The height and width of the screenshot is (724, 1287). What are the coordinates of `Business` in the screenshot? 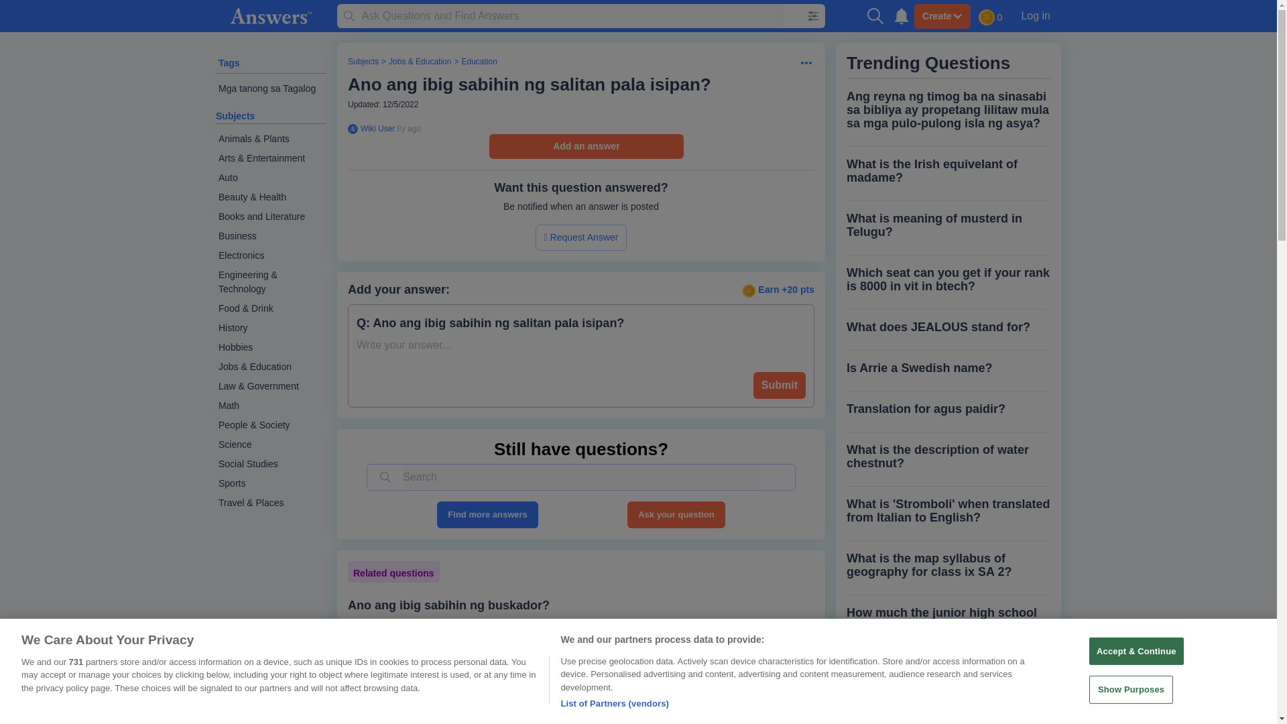 It's located at (271, 236).